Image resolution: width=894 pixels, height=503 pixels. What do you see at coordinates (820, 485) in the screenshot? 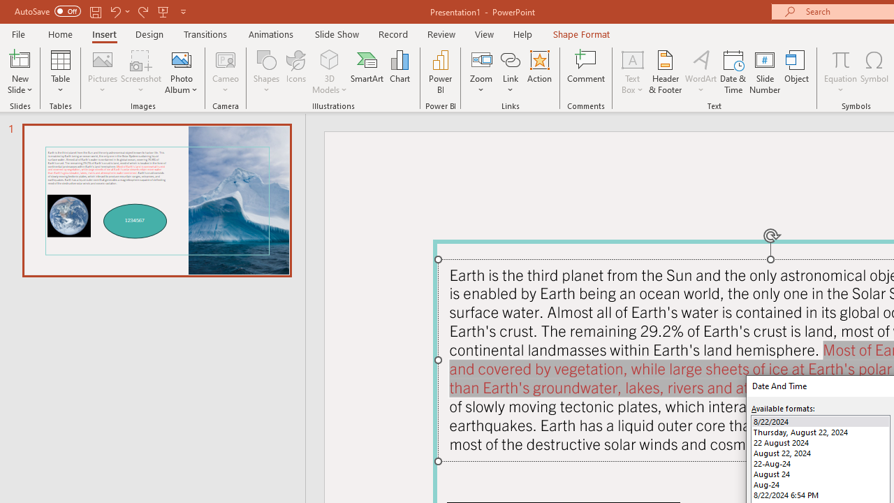
I see `Aug-24` at bounding box center [820, 485].